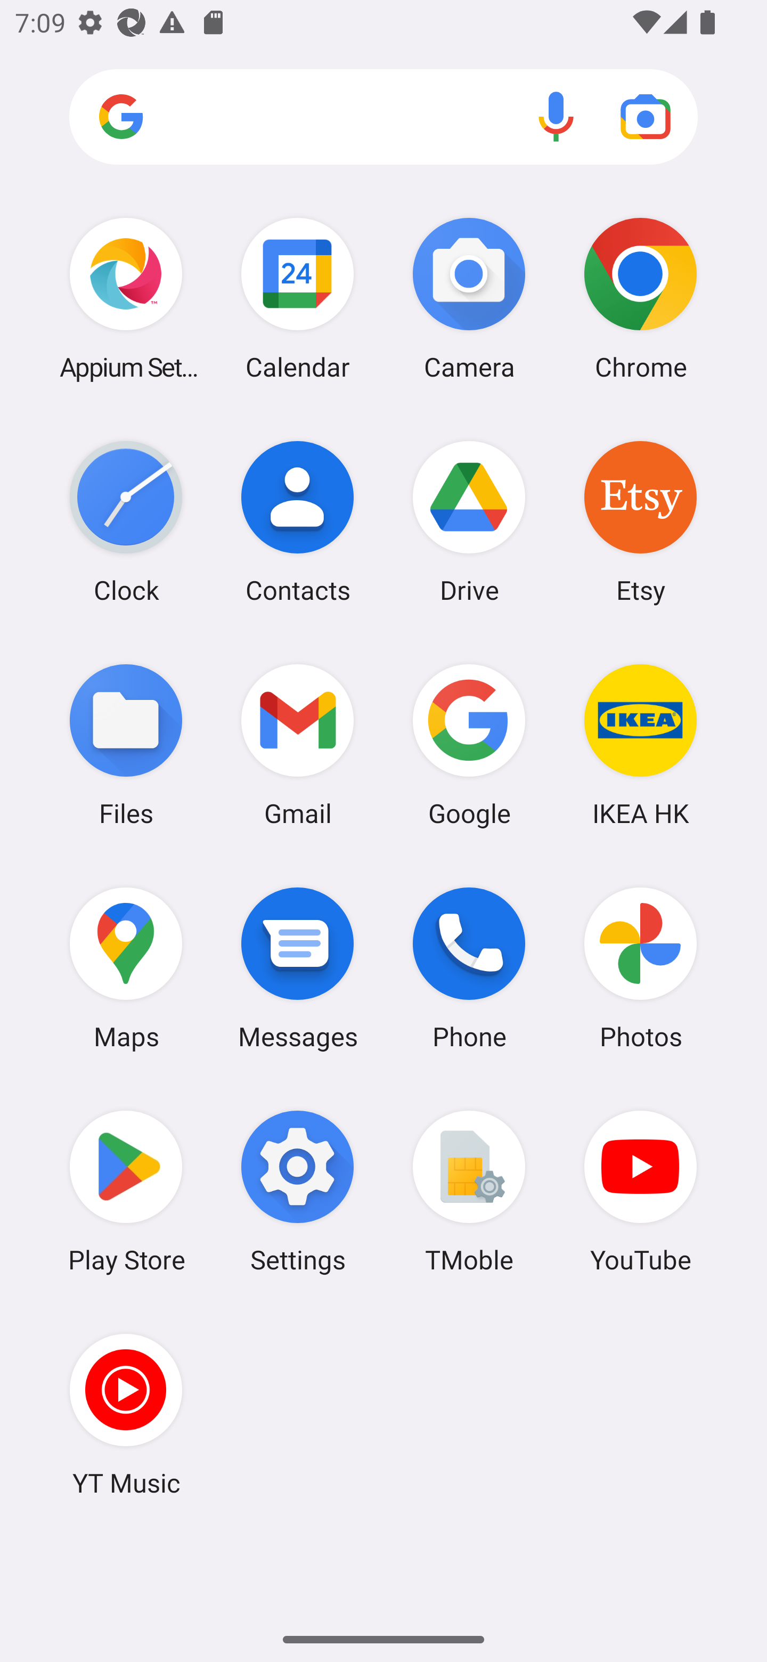 This screenshot has height=1662, width=767. What do you see at coordinates (126, 744) in the screenshot?
I see `Files` at bounding box center [126, 744].